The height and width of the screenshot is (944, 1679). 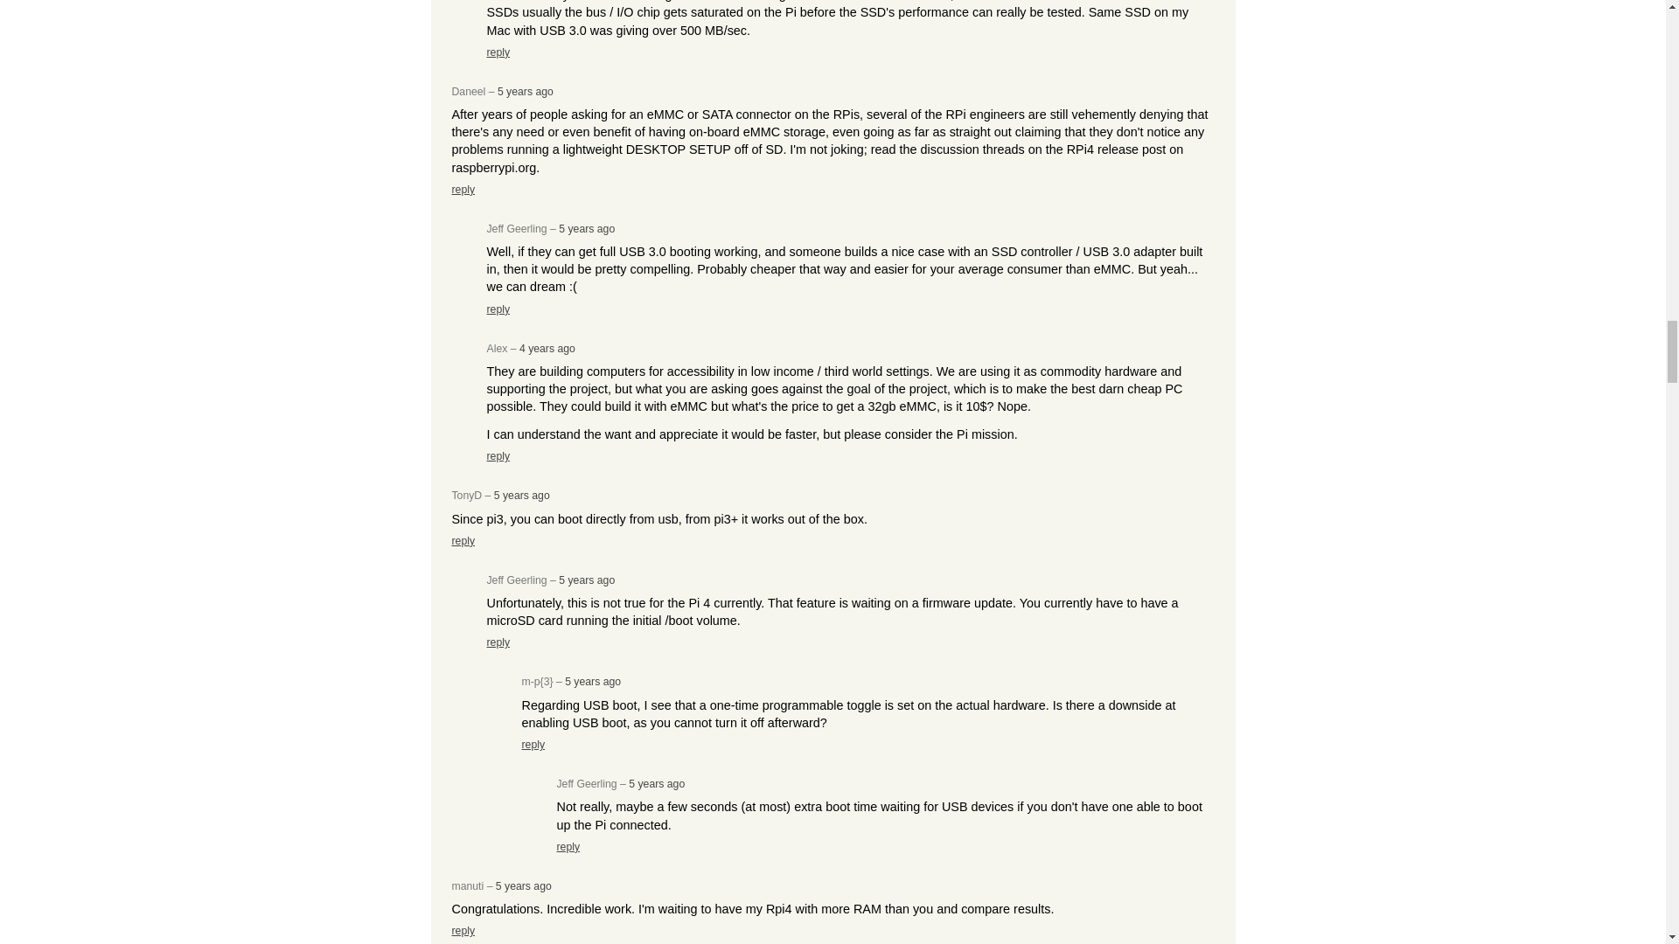 I want to click on 5 years ago, so click(x=525, y=92).